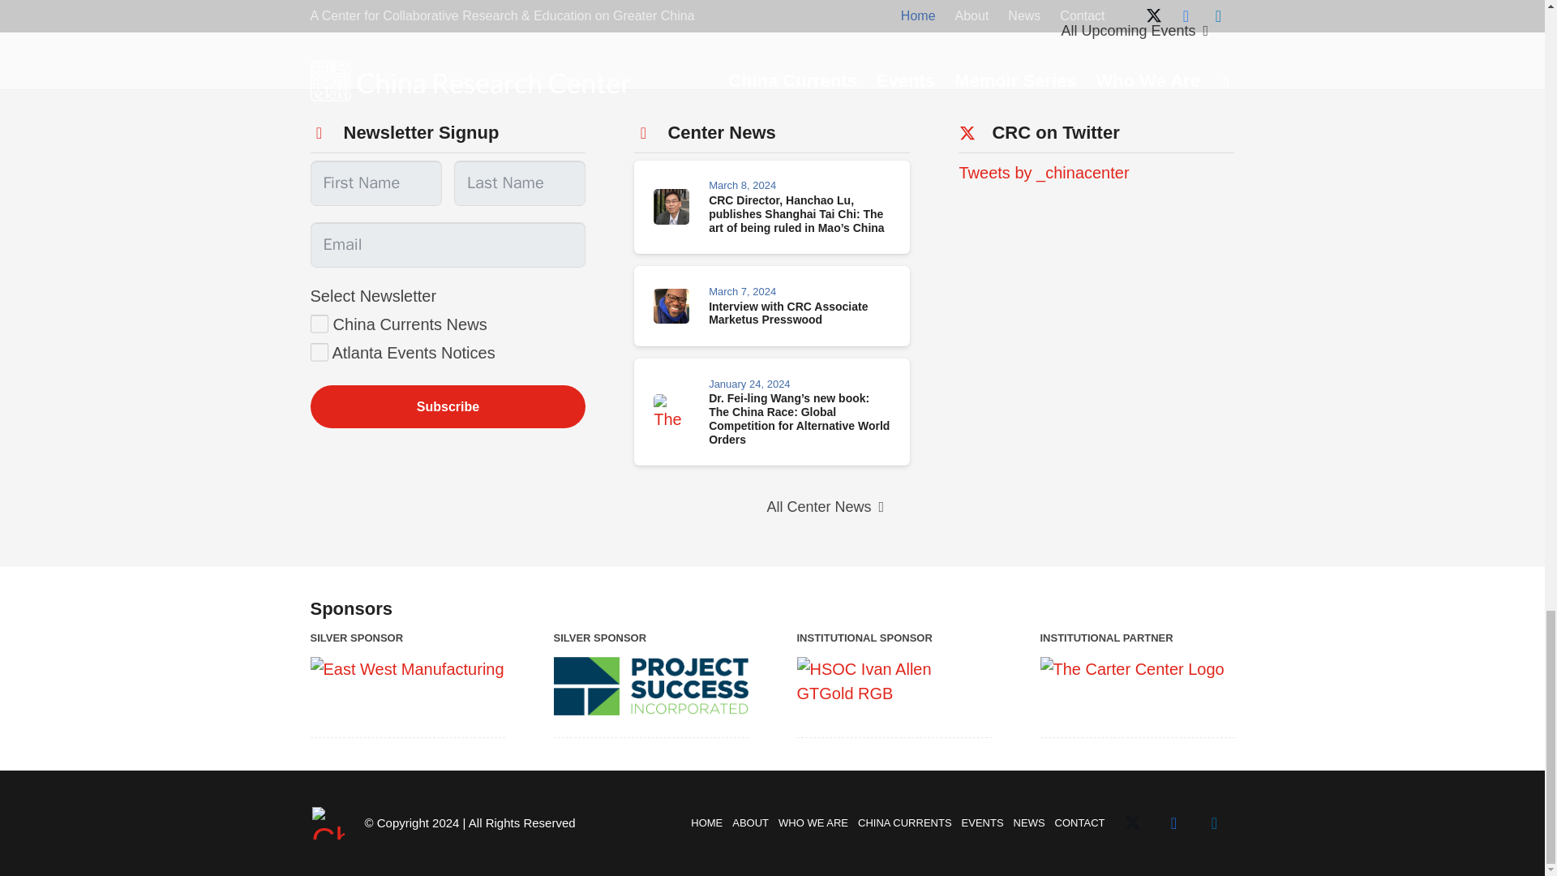 This screenshot has width=1557, height=876. What do you see at coordinates (1173, 823) in the screenshot?
I see `Facebook` at bounding box center [1173, 823].